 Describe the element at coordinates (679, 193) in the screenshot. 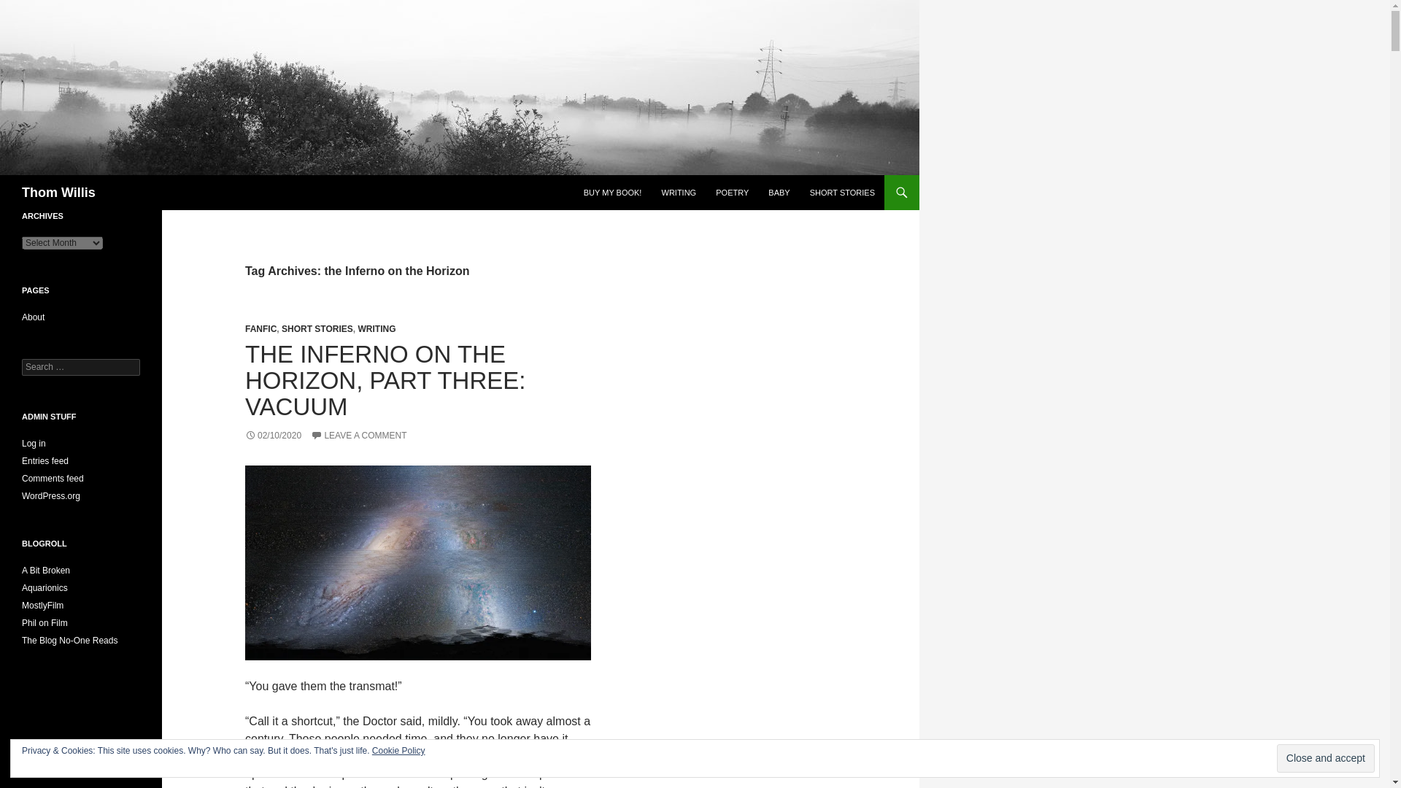

I see `WRITING` at that location.